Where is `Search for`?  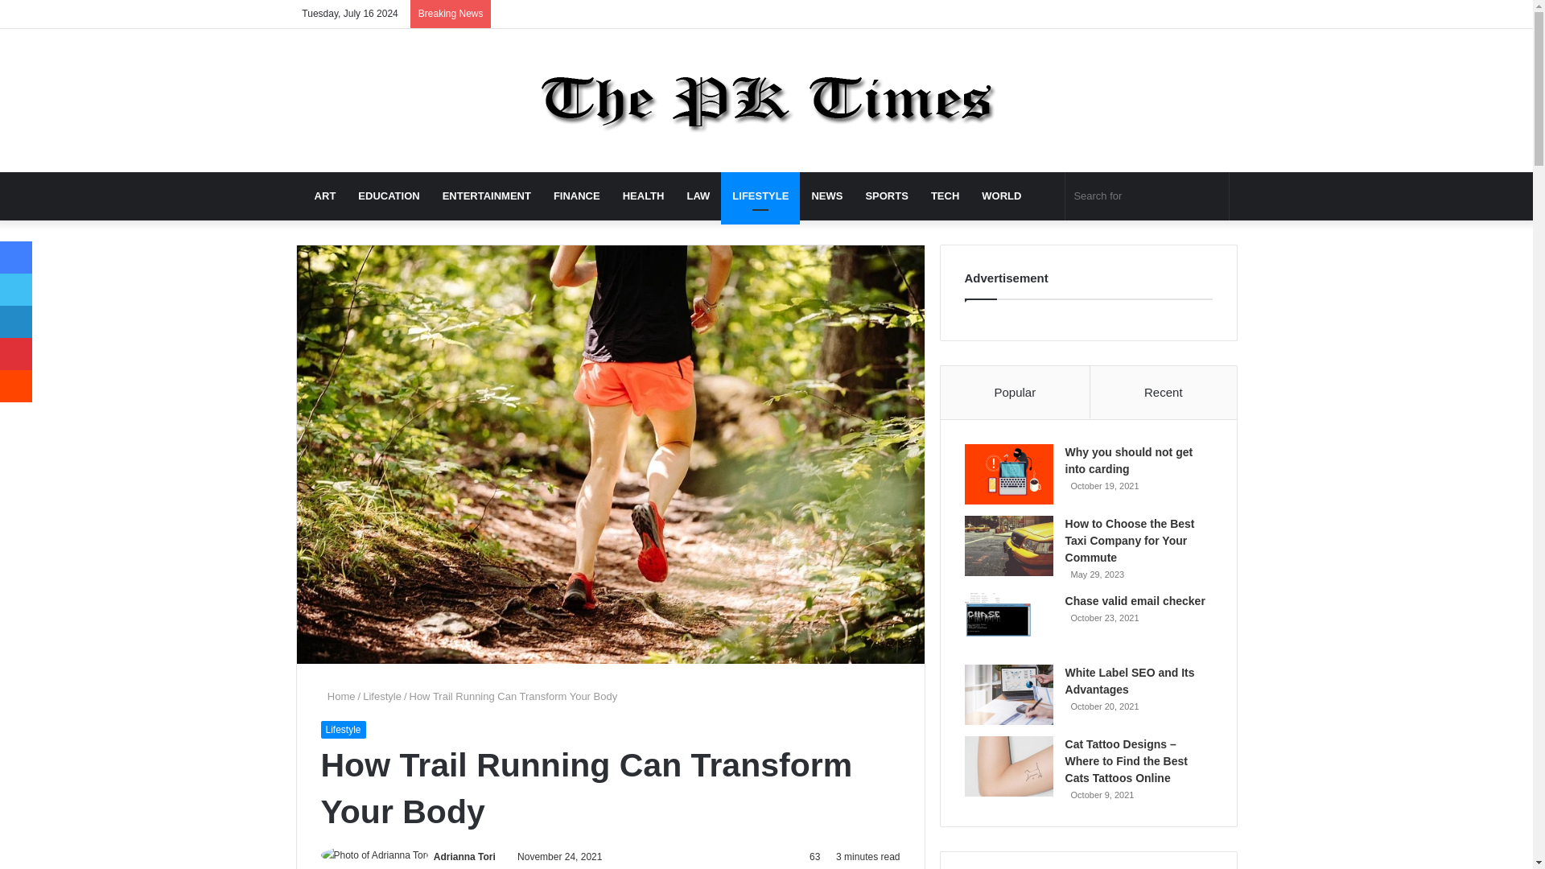
Search for is located at coordinates (1147, 196).